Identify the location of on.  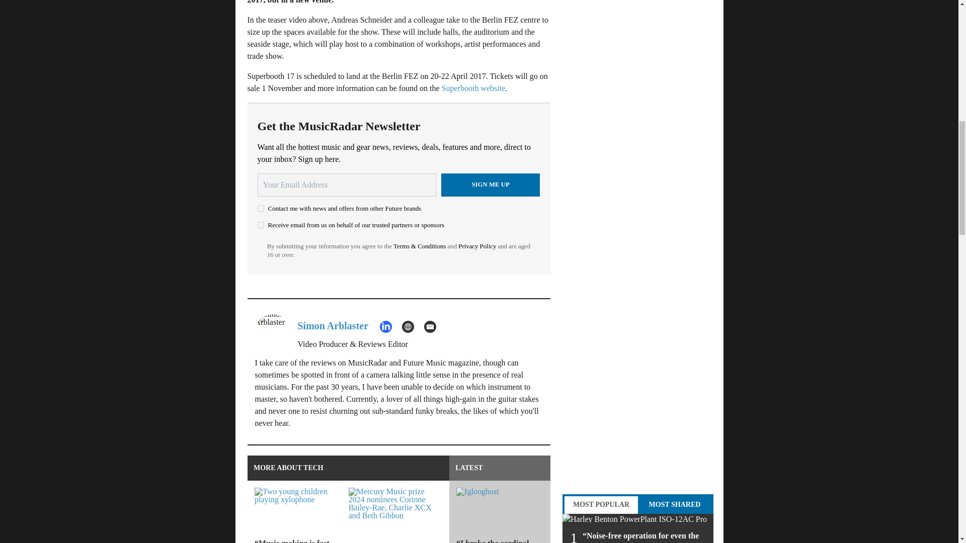
(261, 208).